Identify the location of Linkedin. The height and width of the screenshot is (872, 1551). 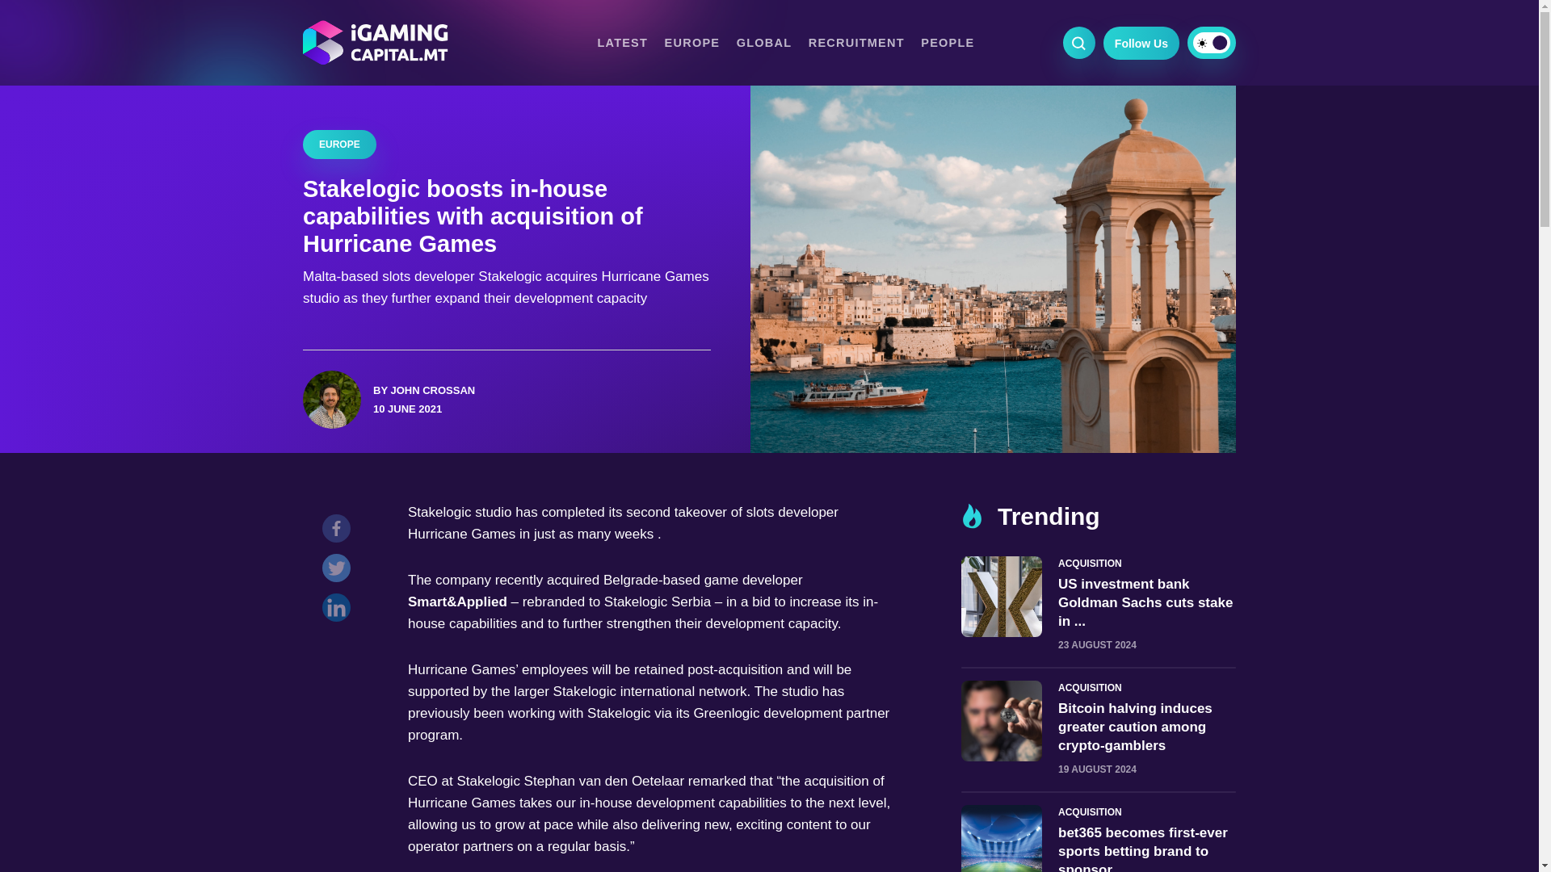
(340, 611).